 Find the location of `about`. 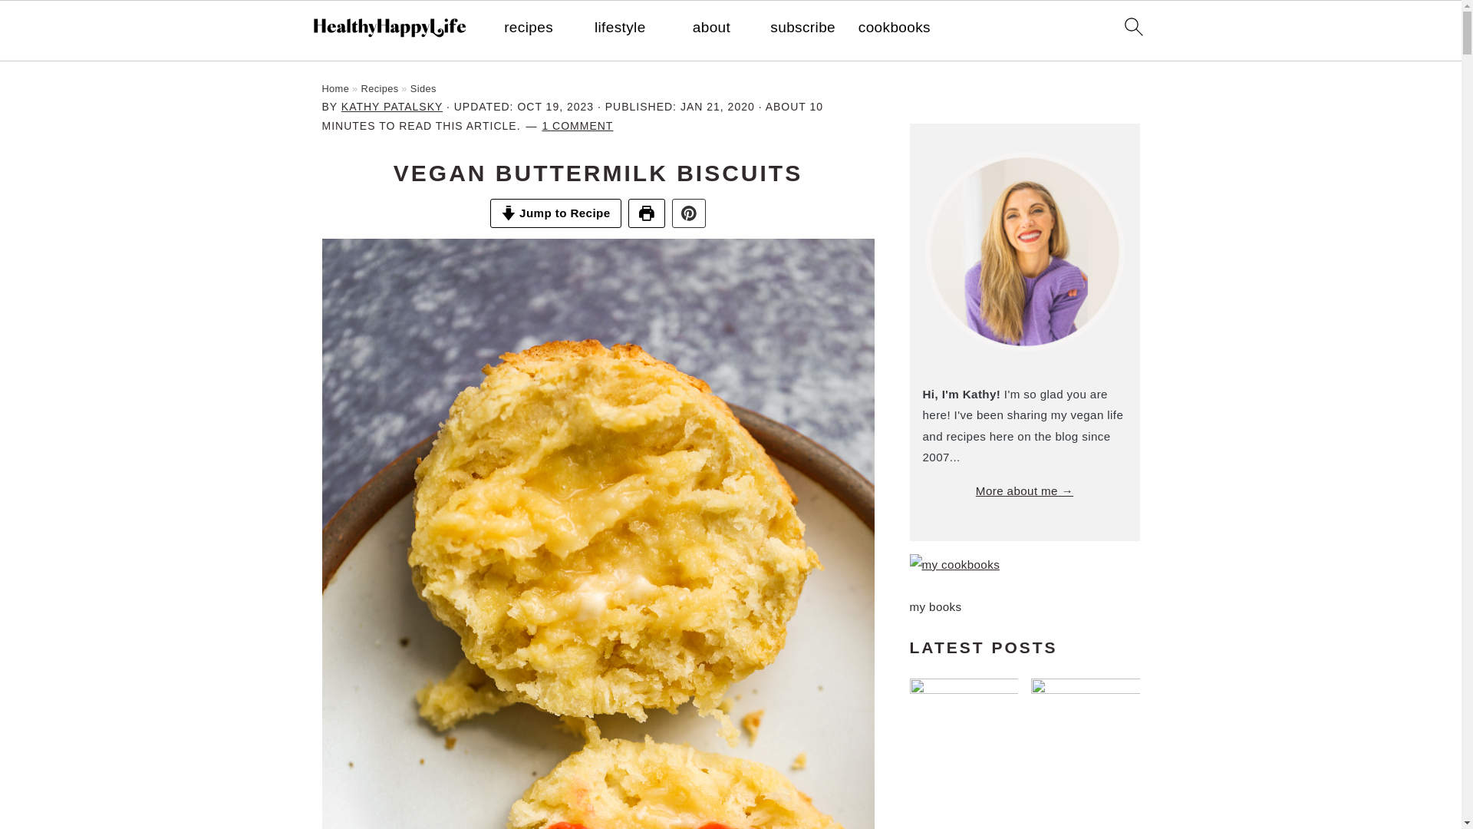

about is located at coordinates (711, 28).